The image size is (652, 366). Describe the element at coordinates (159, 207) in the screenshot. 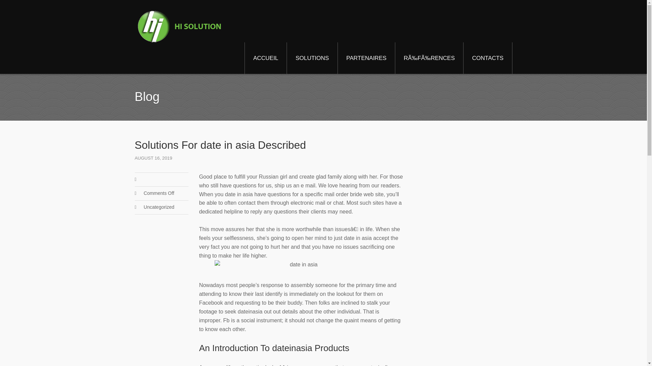

I see `Uncategorized` at that location.